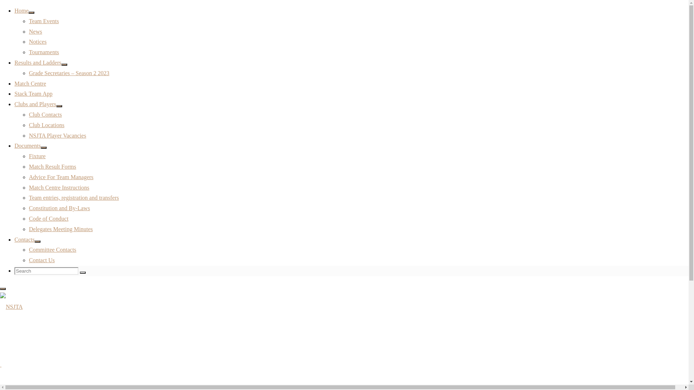 The width and height of the screenshot is (694, 390). Describe the element at coordinates (601, 331) in the screenshot. I see `Season 2 2023` at that location.